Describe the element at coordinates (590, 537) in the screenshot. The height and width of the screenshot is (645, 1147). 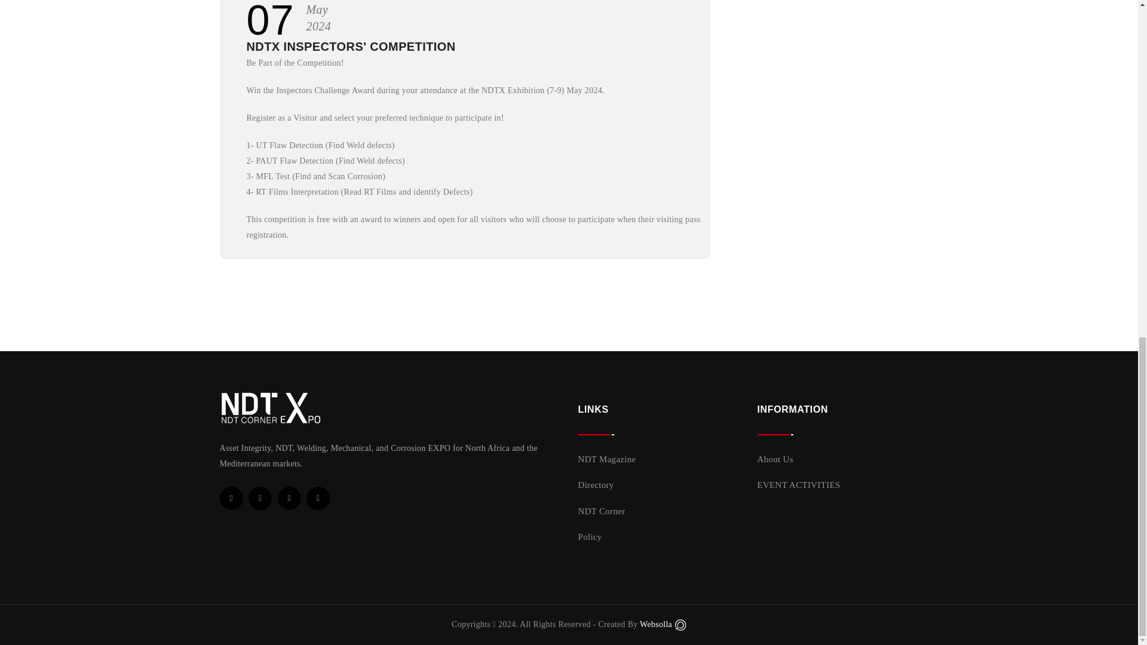
I see `Policy` at that location.